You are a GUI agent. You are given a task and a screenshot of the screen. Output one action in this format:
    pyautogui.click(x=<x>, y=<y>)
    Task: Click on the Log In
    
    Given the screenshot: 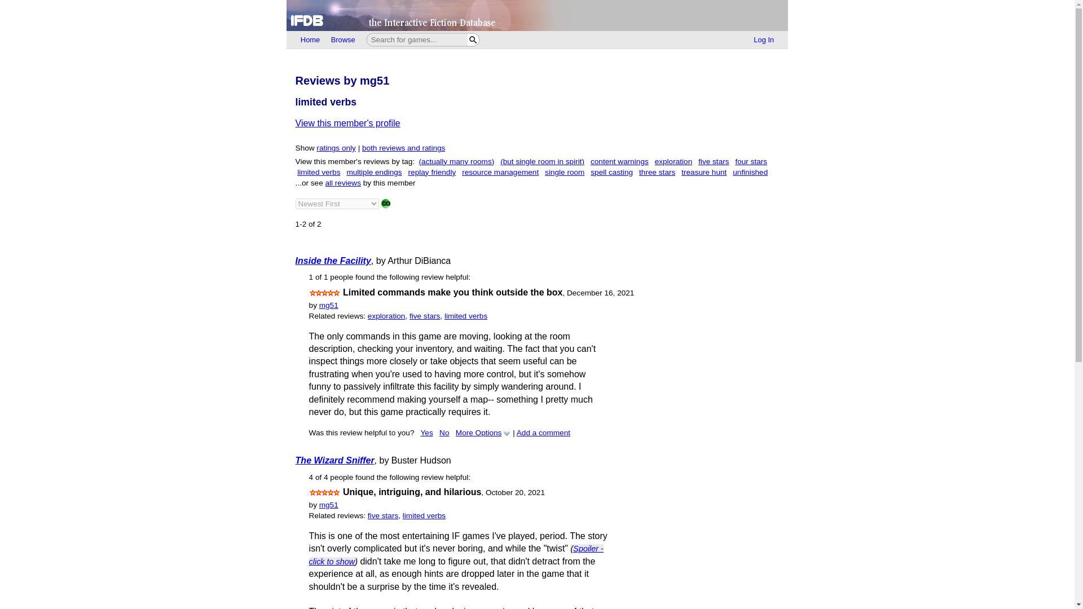 What is the action you would take?
    pyautogui.click(x=764, y=40)
    